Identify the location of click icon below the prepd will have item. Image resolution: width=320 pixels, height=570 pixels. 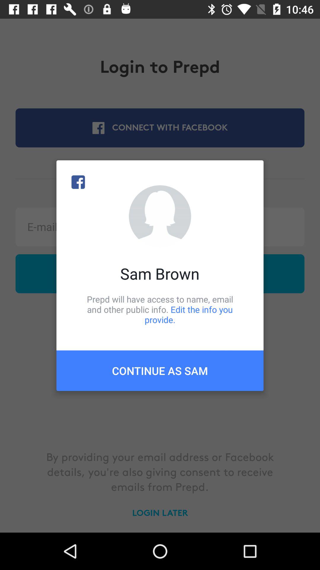
(160, 370).